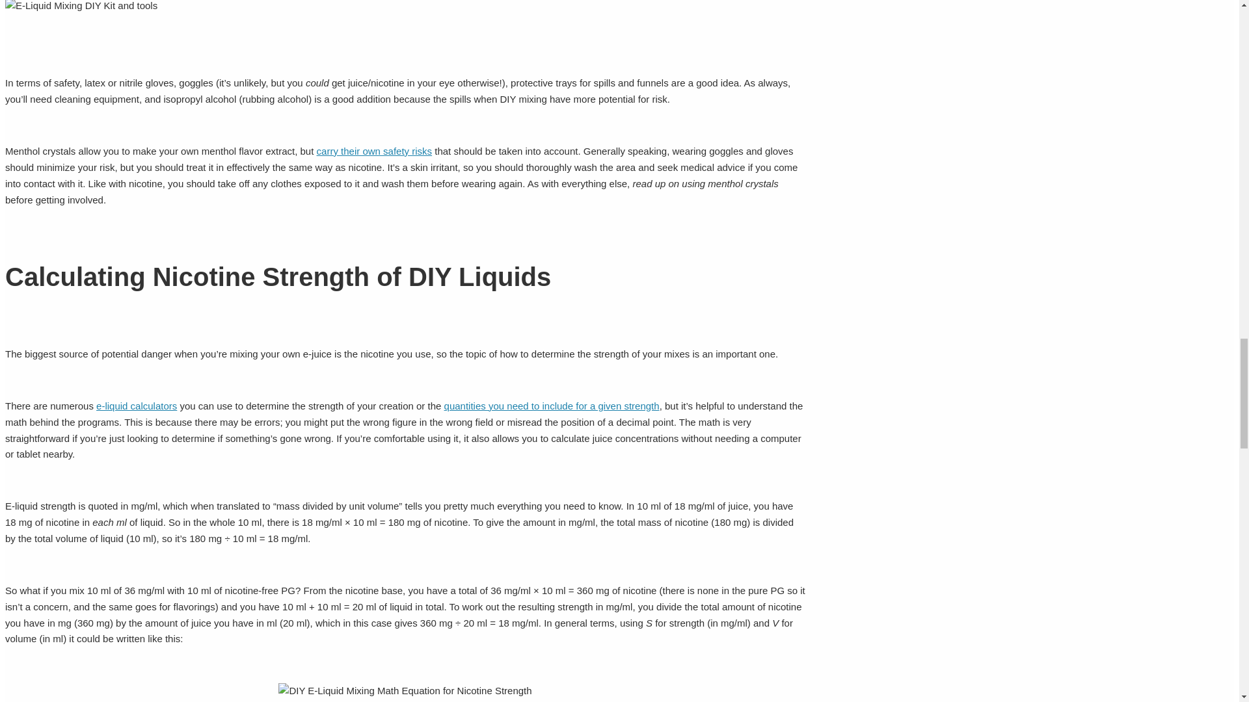 The height and width of the screenshot is (702, 1249). Describe the element at coordinates (552, 406) in the screenshot. I see `quantities you need to include for a given strength` at that location.